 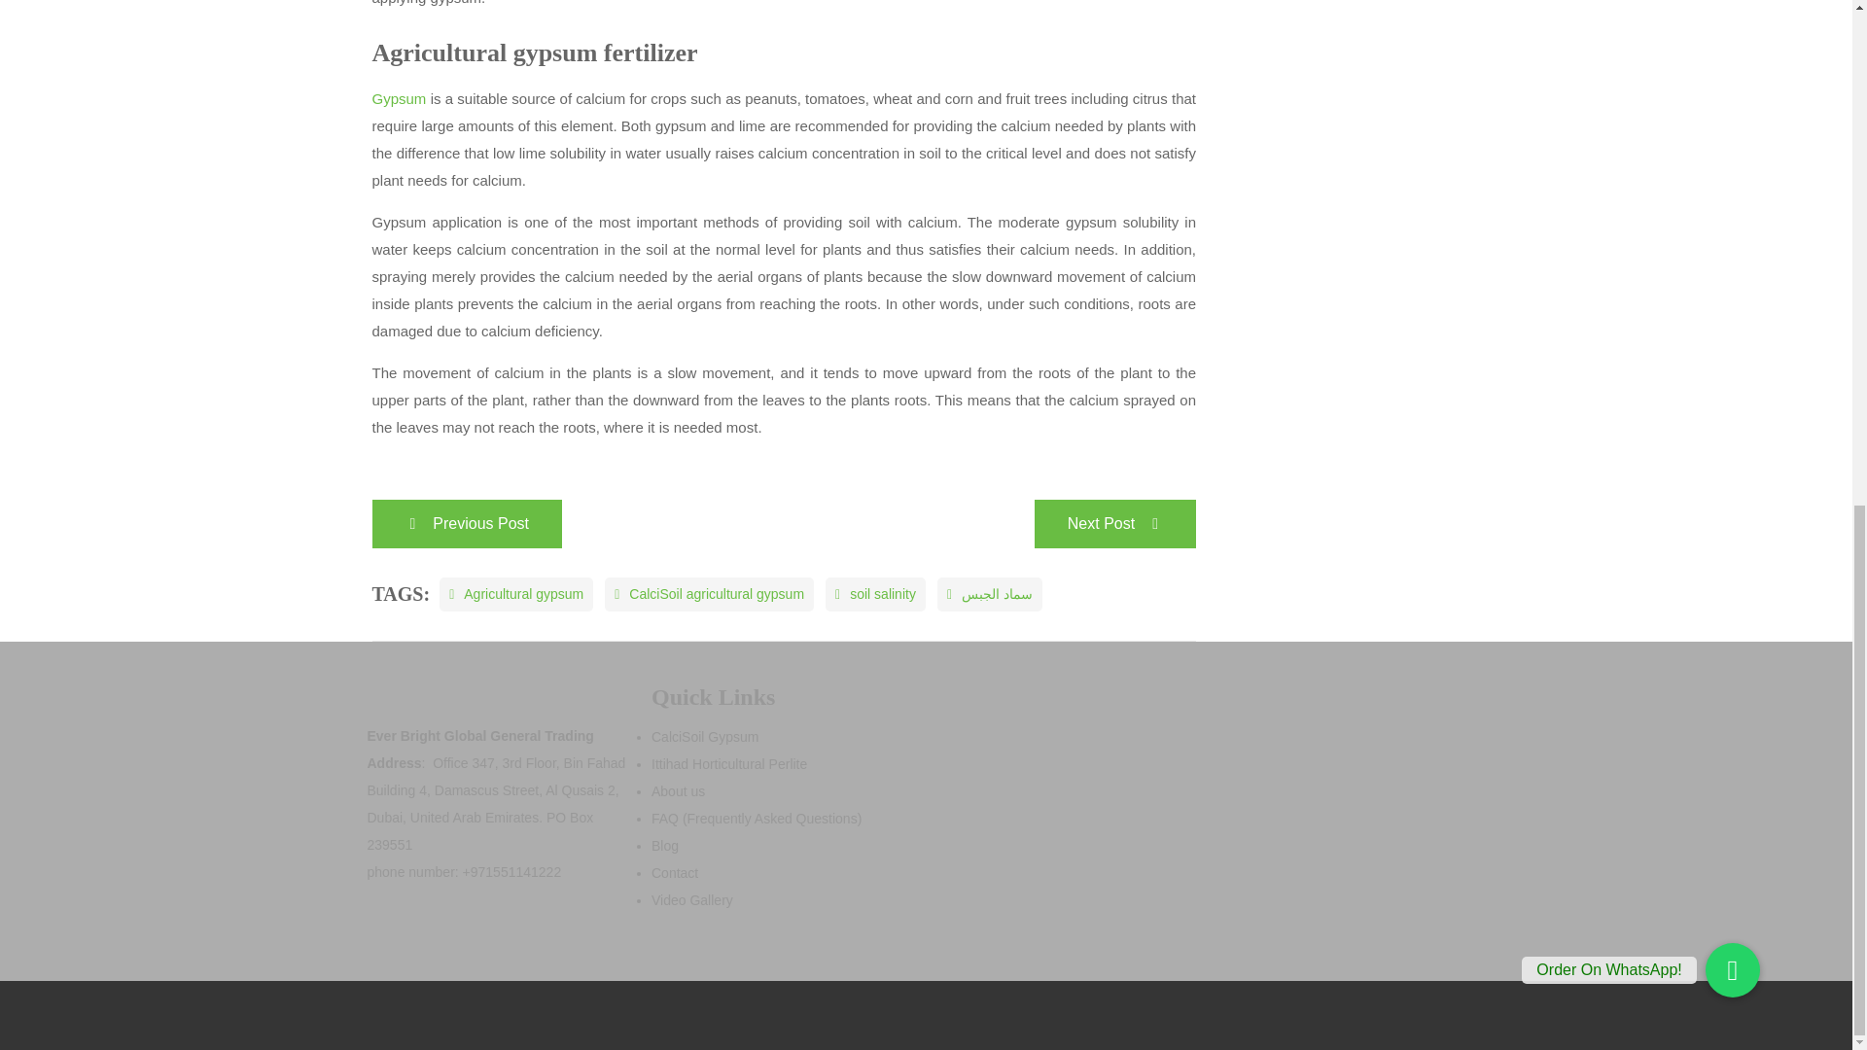 I want to click on Ittihad Horticultural Perlite, so click(x=729, y=763).